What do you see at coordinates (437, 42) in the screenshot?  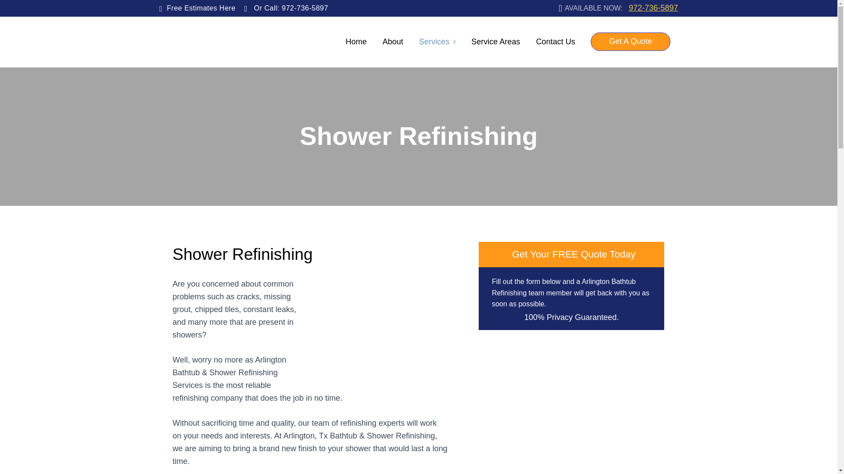 I see `Services` at bounding box center [437, 42].